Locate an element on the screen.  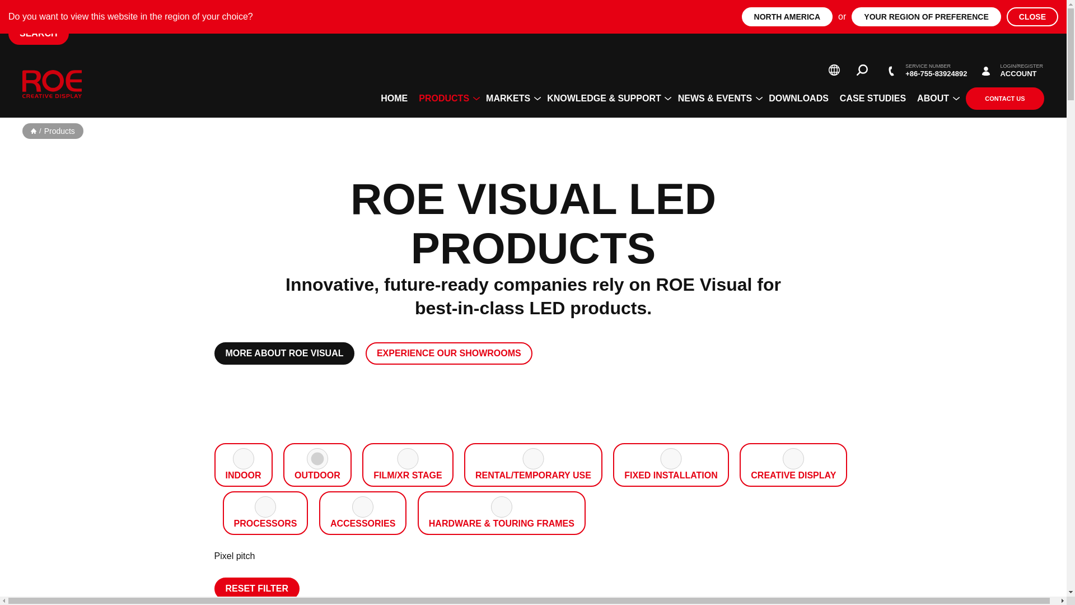
Search is located at coordinates (862, 69).